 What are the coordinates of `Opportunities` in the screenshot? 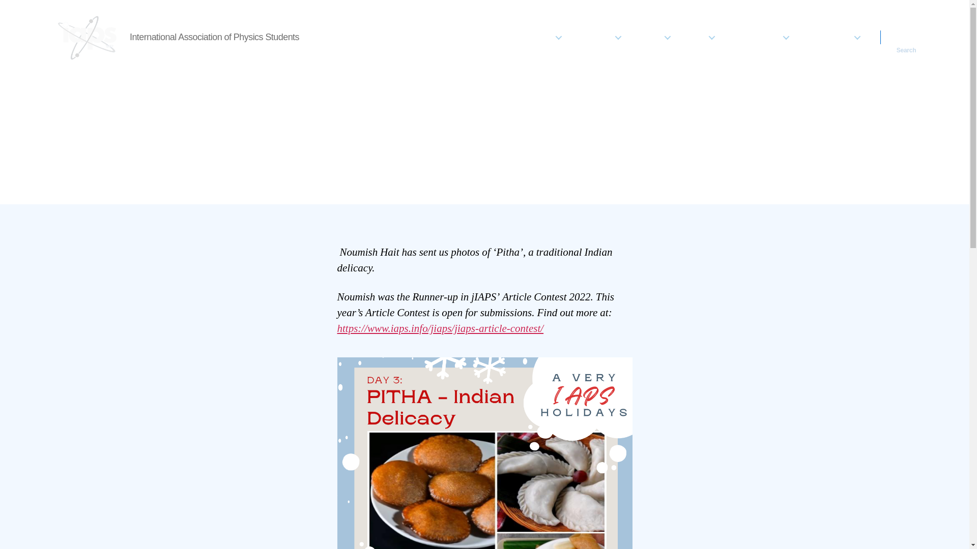 It's located at (757, 37).